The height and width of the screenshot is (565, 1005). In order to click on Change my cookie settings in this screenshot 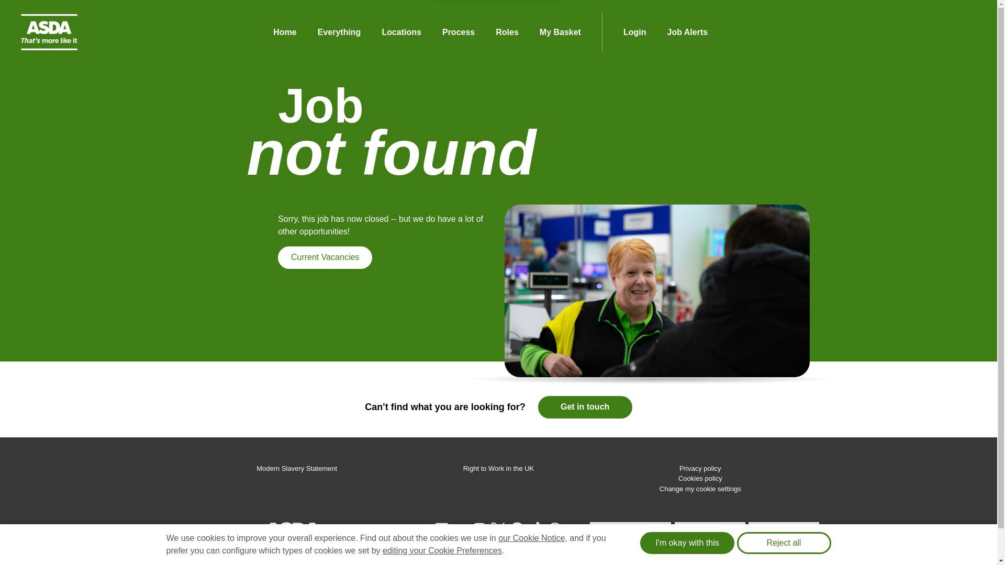, I will do `click(700, 489)`.